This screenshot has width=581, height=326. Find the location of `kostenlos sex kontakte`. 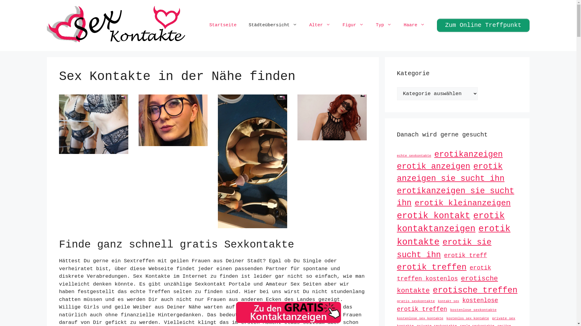

kostenlos sex kontakte is located at coordinates (468, 318).